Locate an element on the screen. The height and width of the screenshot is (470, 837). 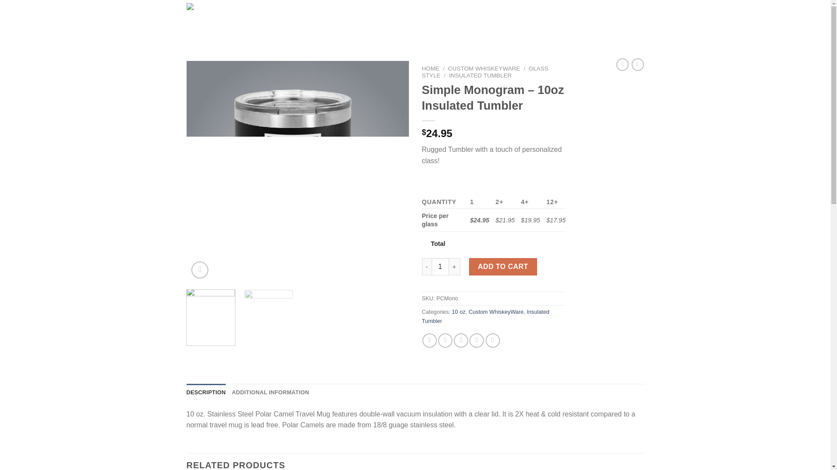
Share on Facebook is located at coordinates (430, 340).